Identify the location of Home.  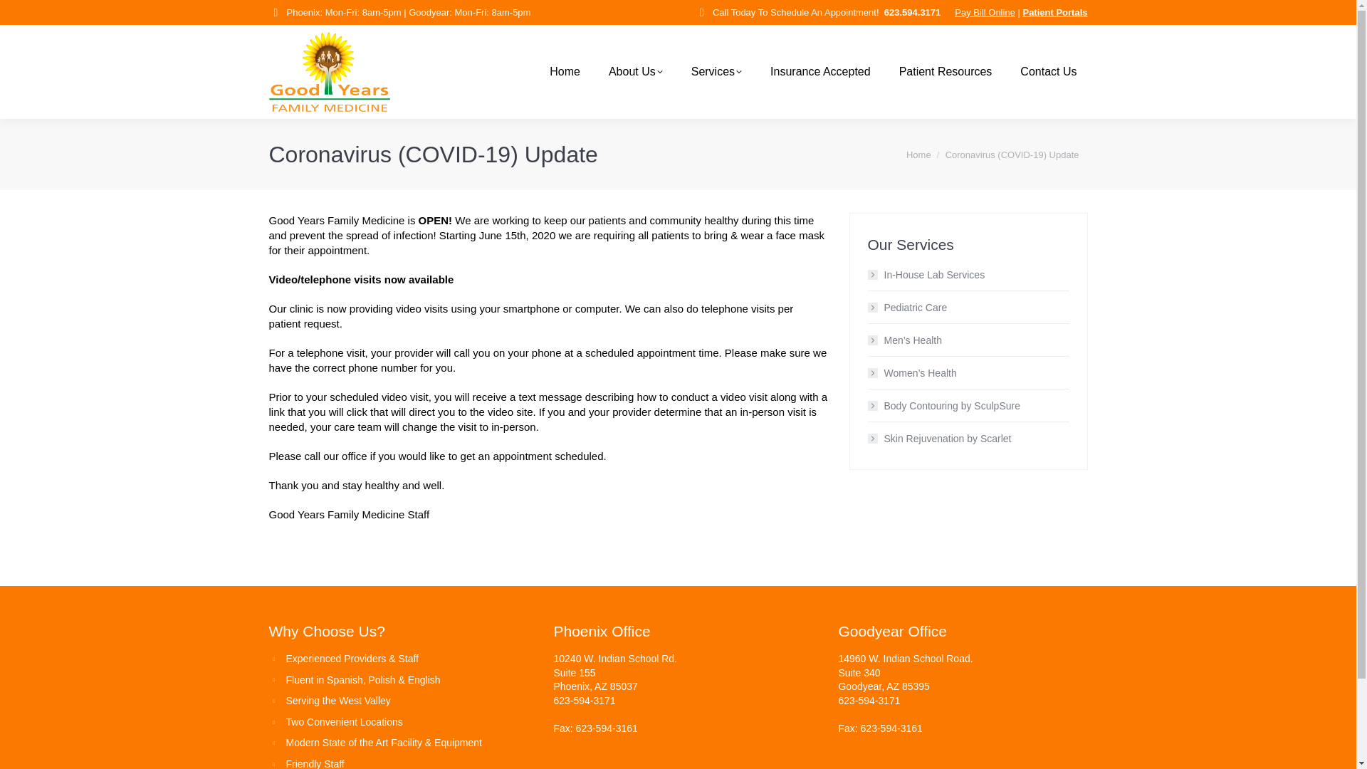
(918, 154).